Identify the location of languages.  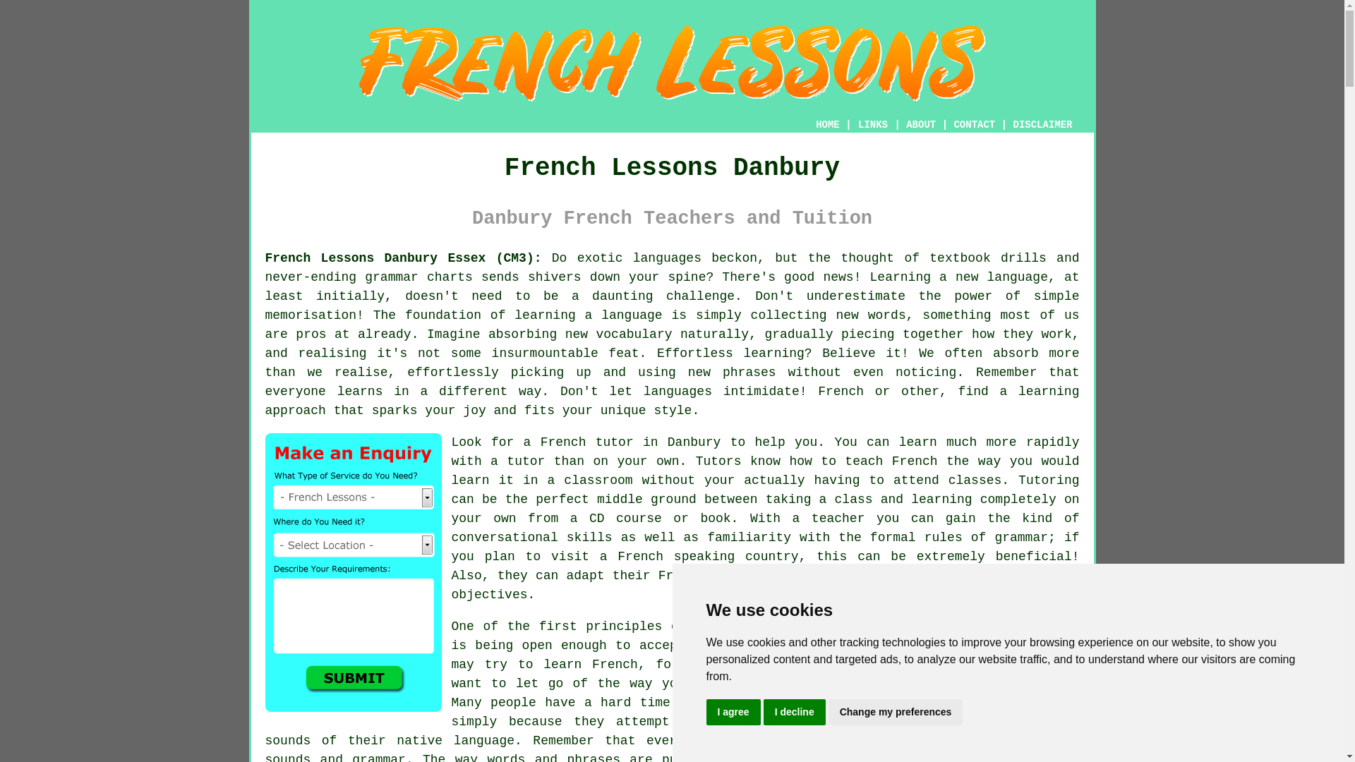
(667, 258).